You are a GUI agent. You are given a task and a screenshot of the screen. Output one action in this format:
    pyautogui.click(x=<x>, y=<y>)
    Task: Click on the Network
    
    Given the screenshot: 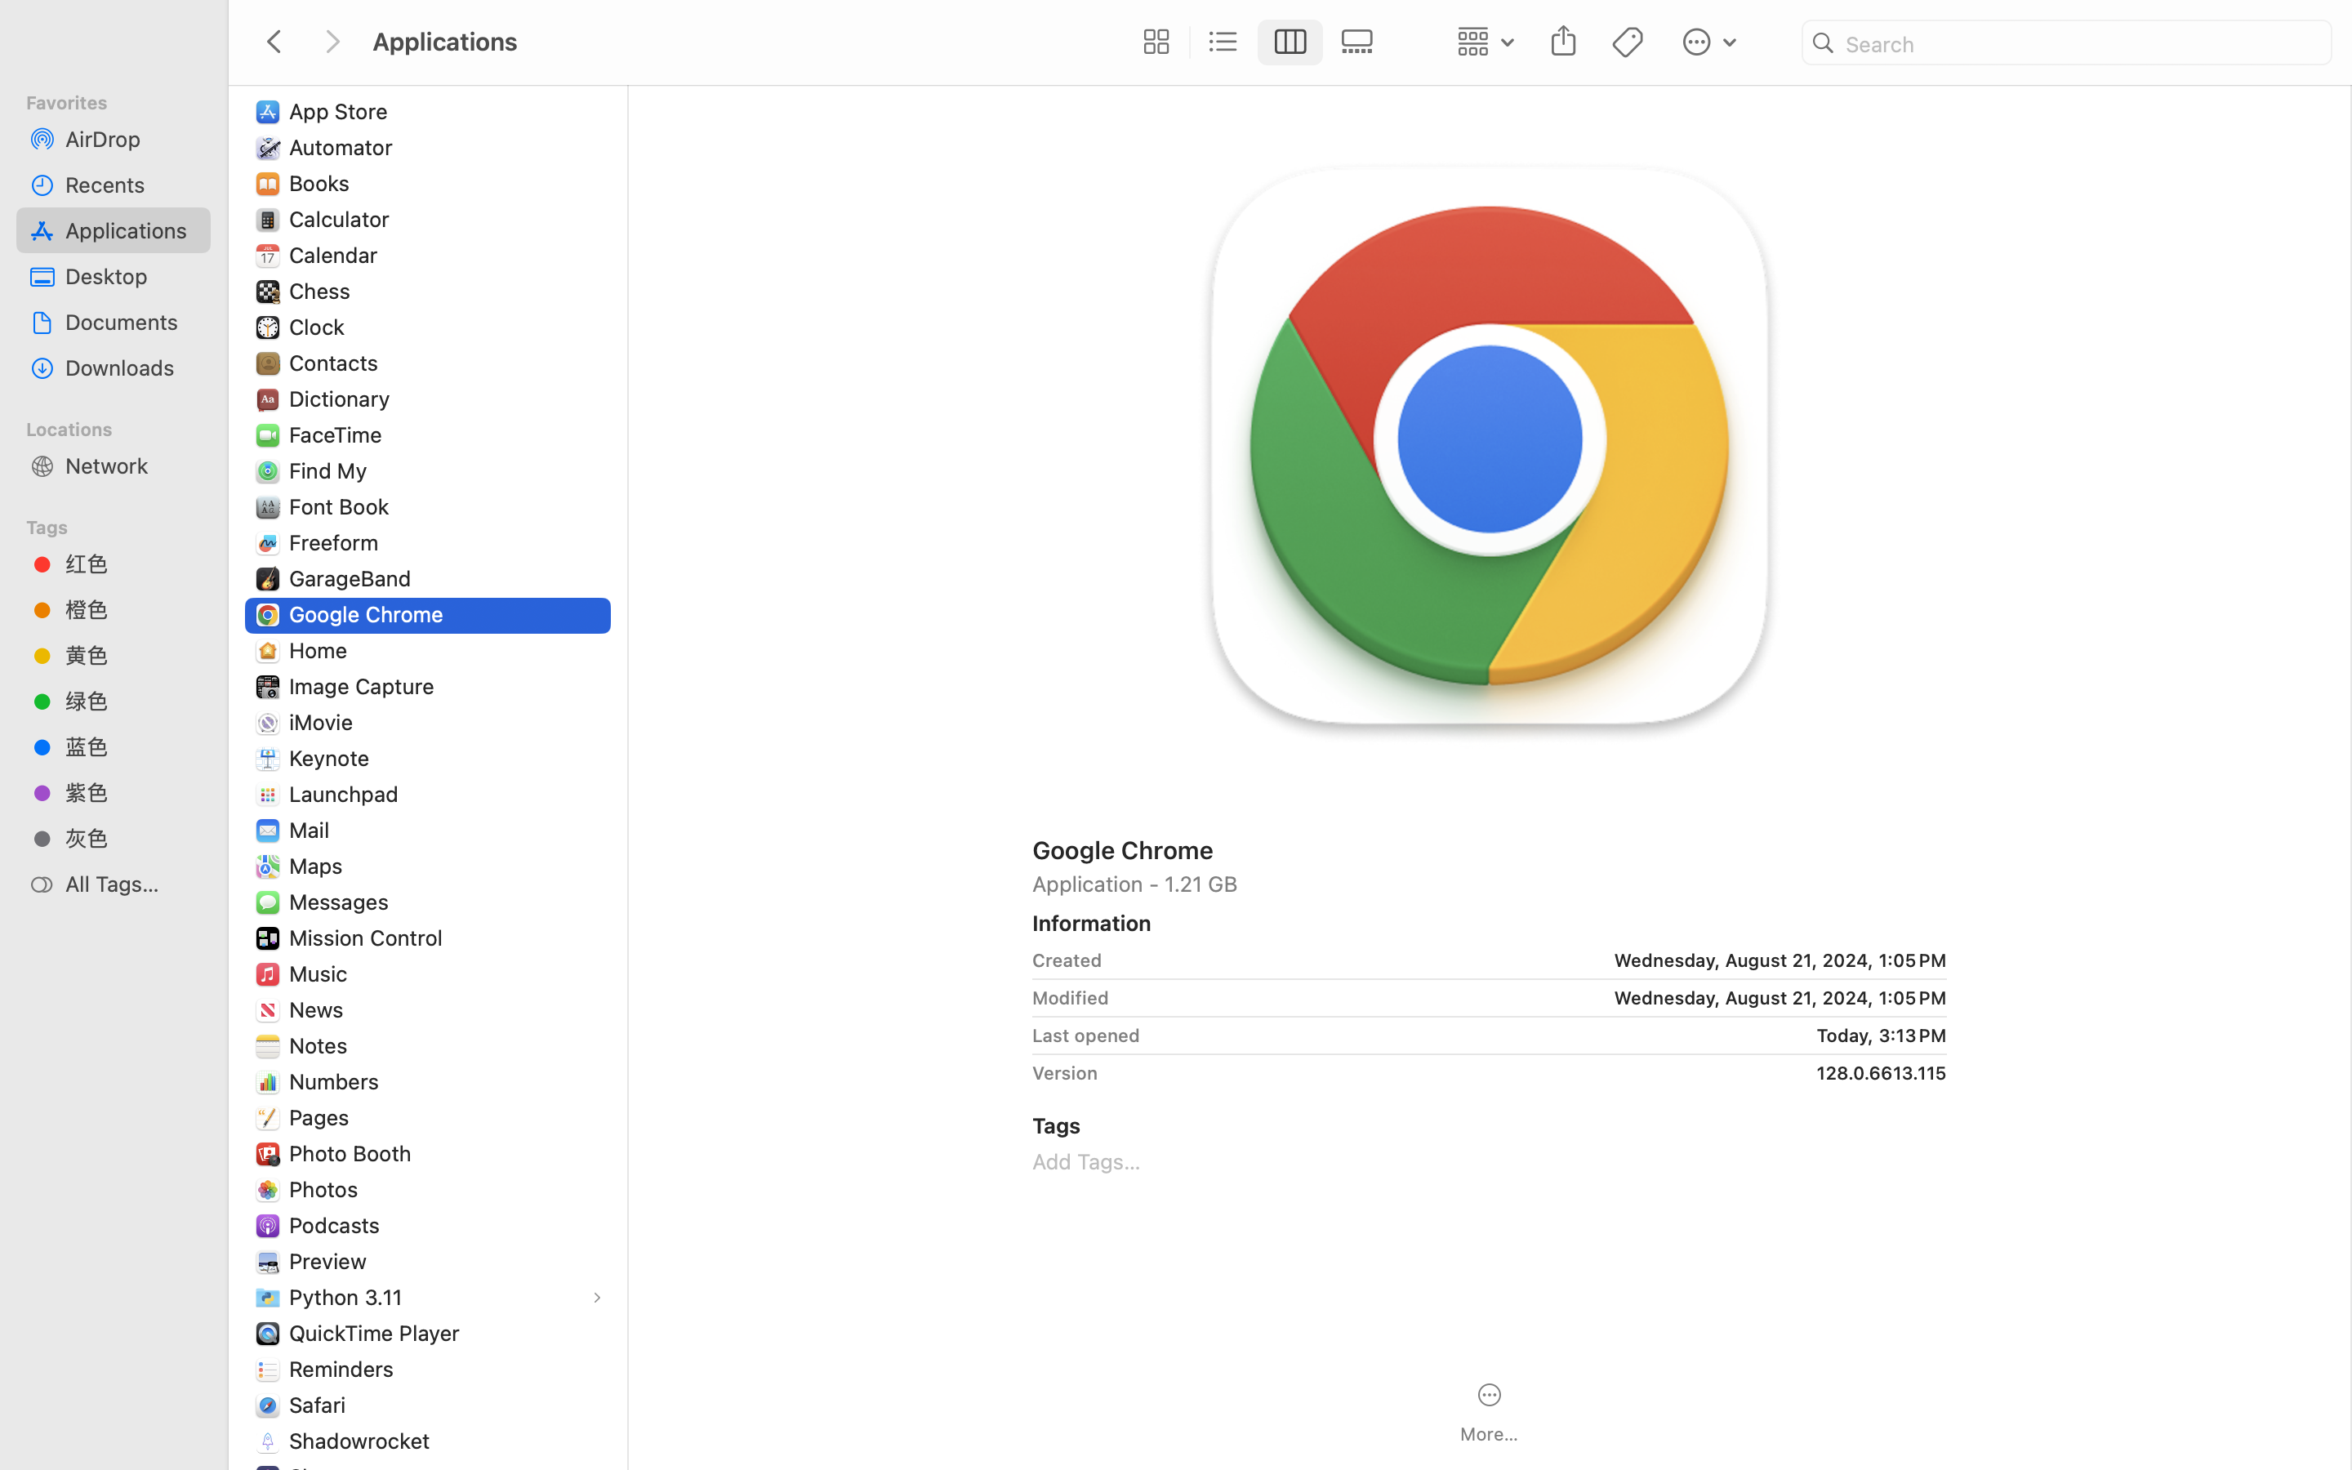 What is the action you would take?
    pyautogui.click(x=131, y=465)
    